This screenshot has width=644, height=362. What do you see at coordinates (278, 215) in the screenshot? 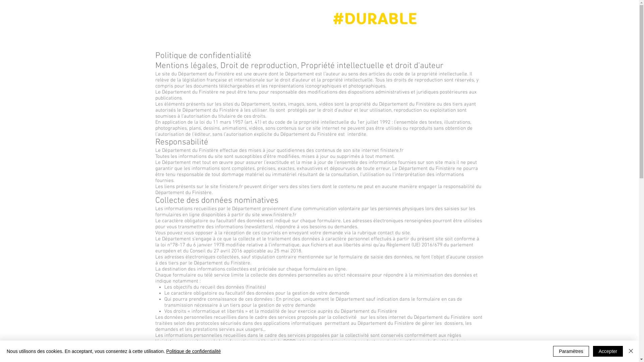
I see `www.finistere.fr` at bounding box center [278, 215].